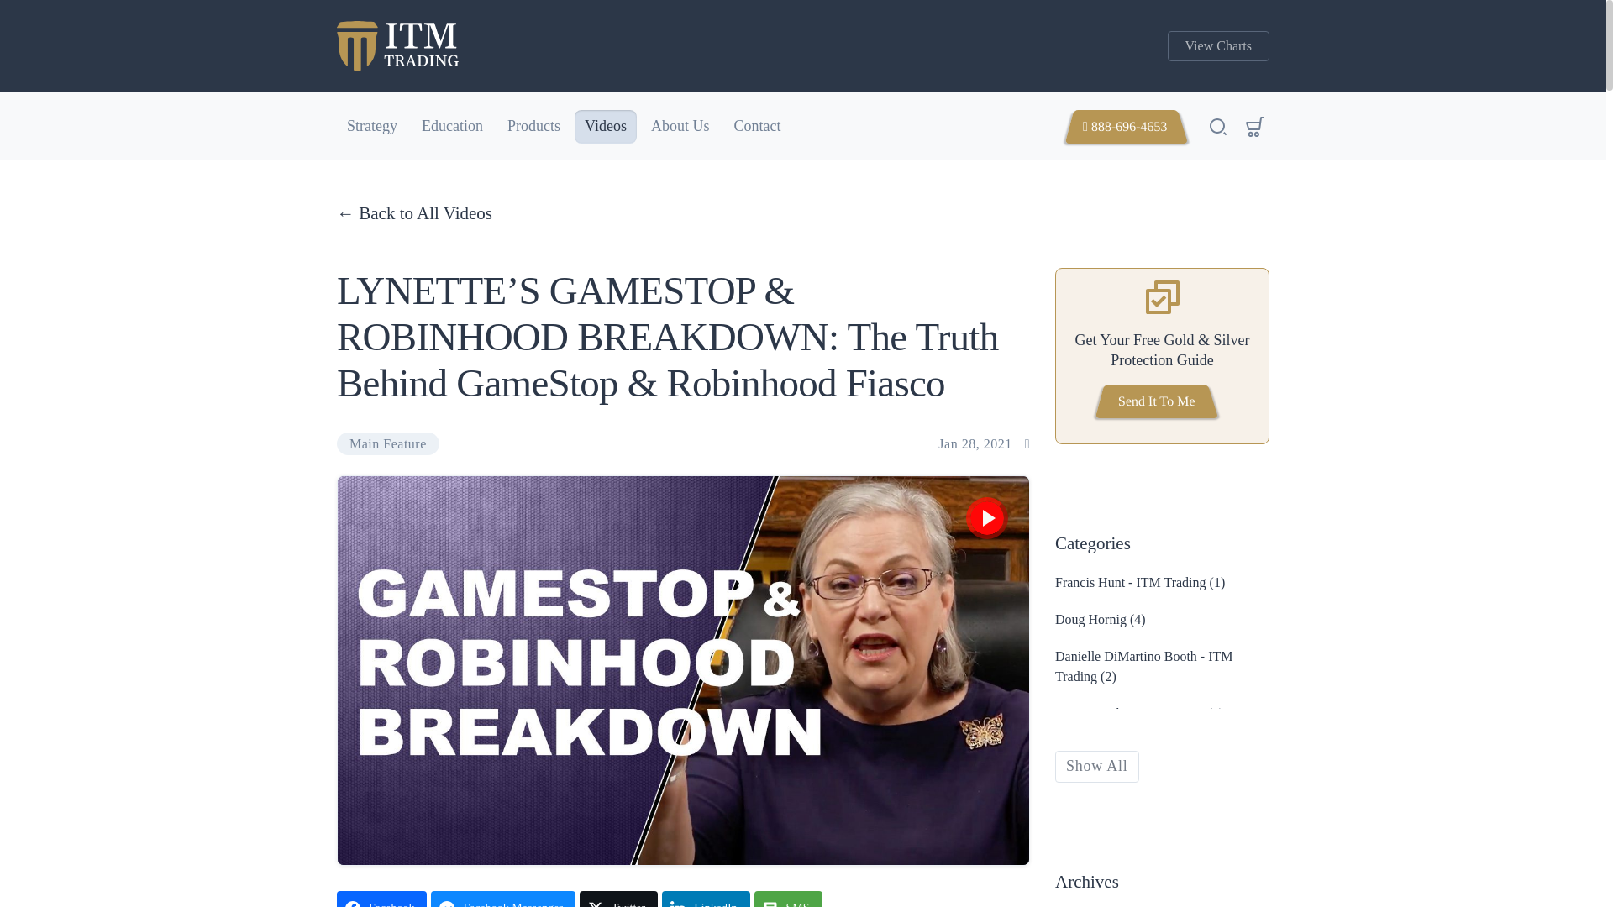  I want to click on About Us, so click(680, 126).